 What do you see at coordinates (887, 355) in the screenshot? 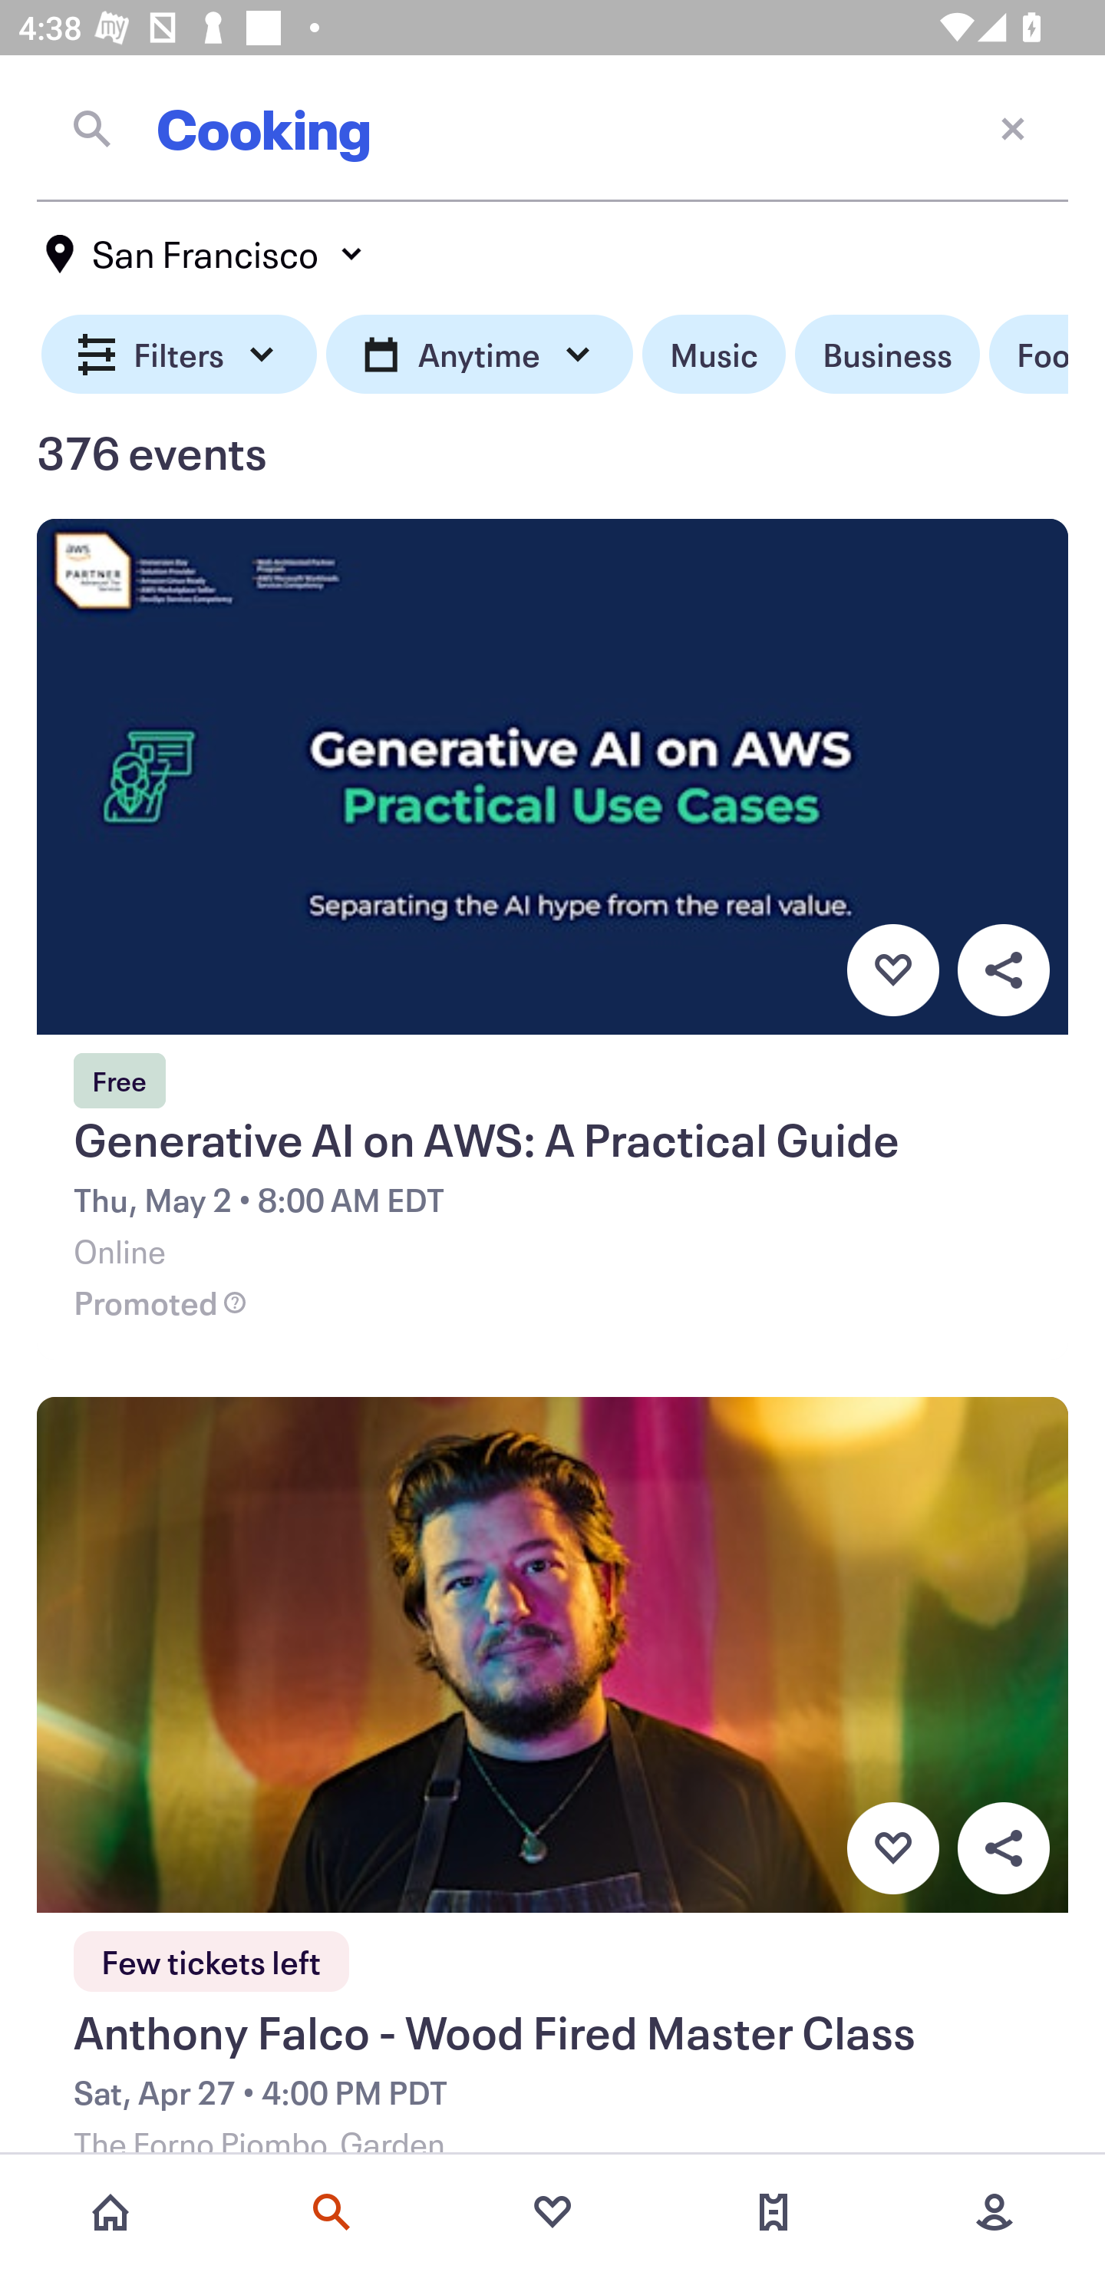
I see `Business` at bounding box center [887, 355].